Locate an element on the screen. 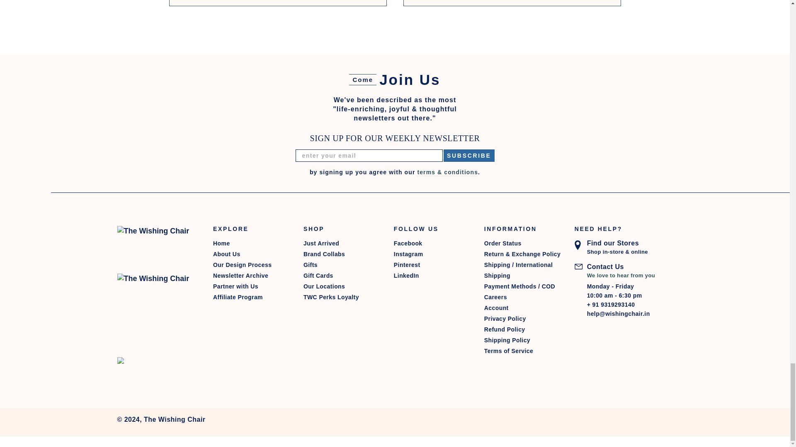 The height and width of the screenshot is (447, 796). The Wishing Chair on Pinterest is located at coordinates (431, 265).